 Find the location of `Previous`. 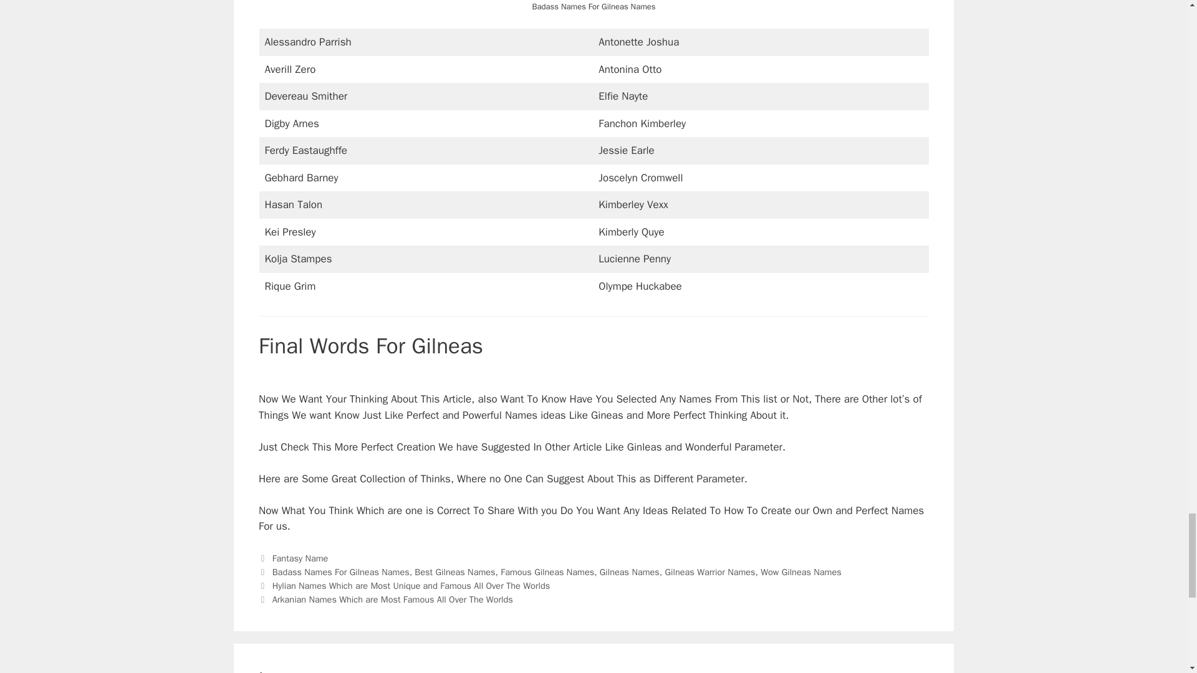

Previous is located at coordinates (404, 586).